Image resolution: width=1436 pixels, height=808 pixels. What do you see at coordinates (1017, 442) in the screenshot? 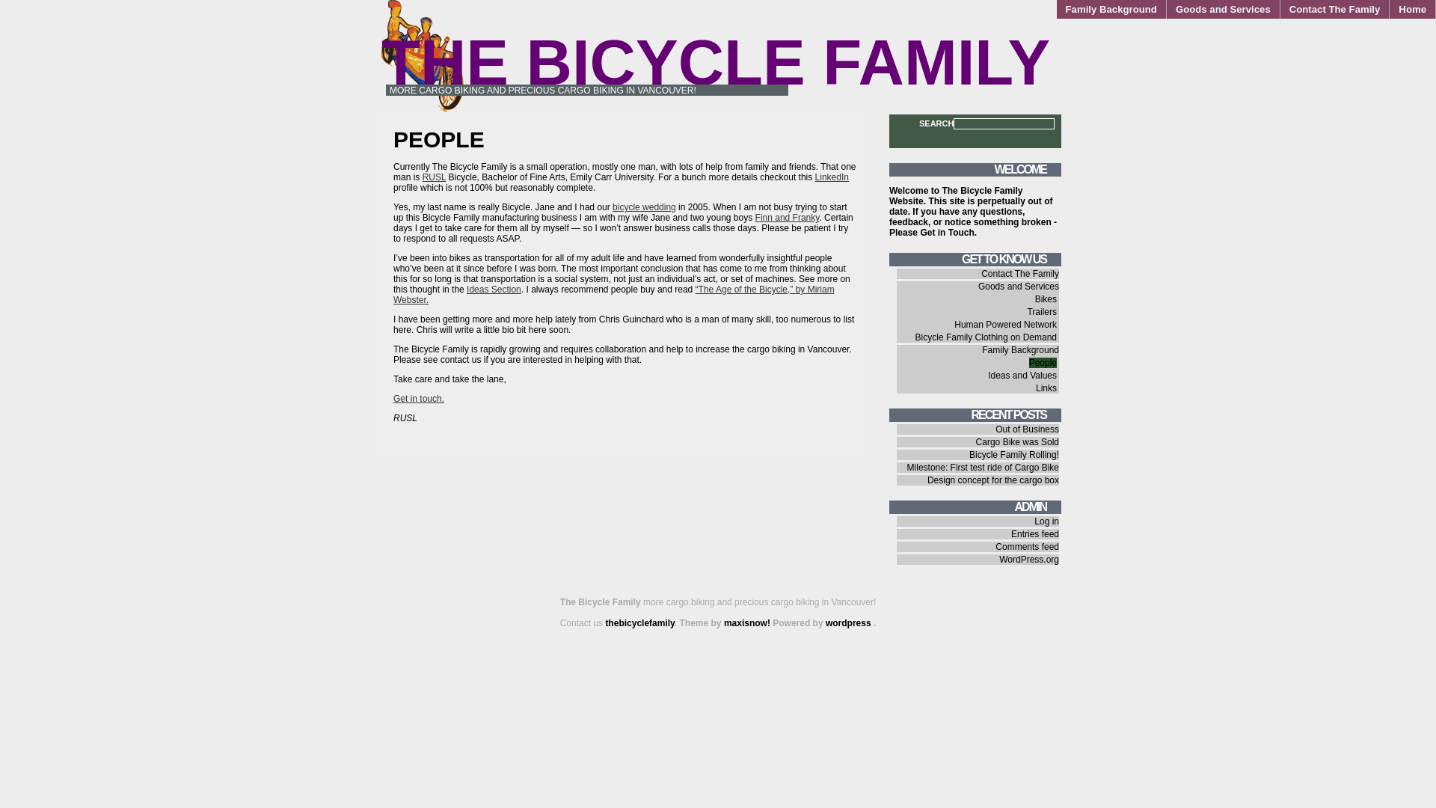
I see `Cargo Bike was Sold` at bounding box center [1017, 442].